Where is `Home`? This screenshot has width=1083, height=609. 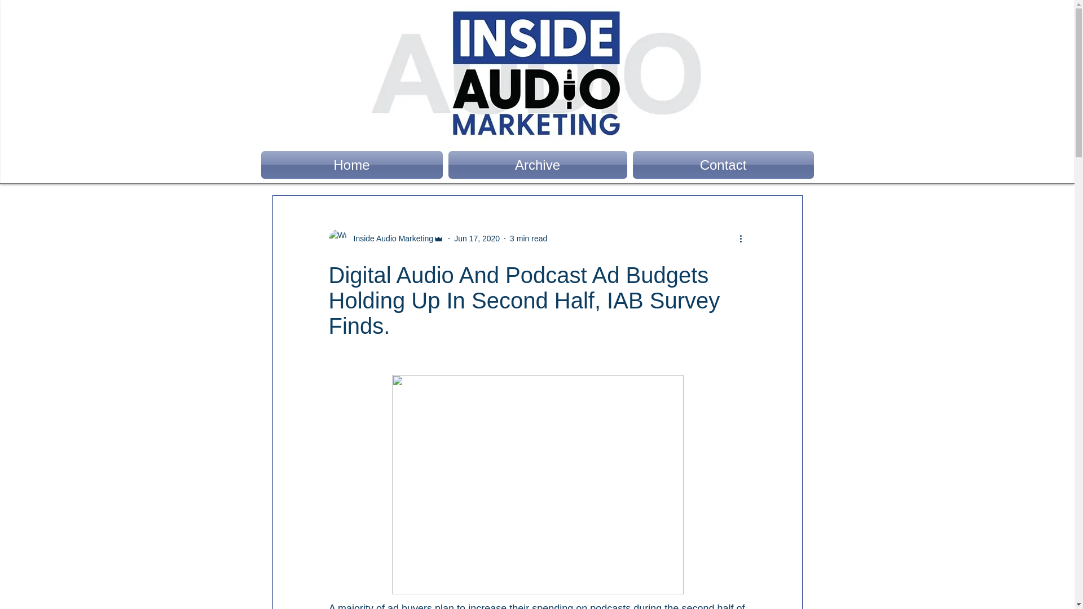
Home is located at coordinates (353, 165).